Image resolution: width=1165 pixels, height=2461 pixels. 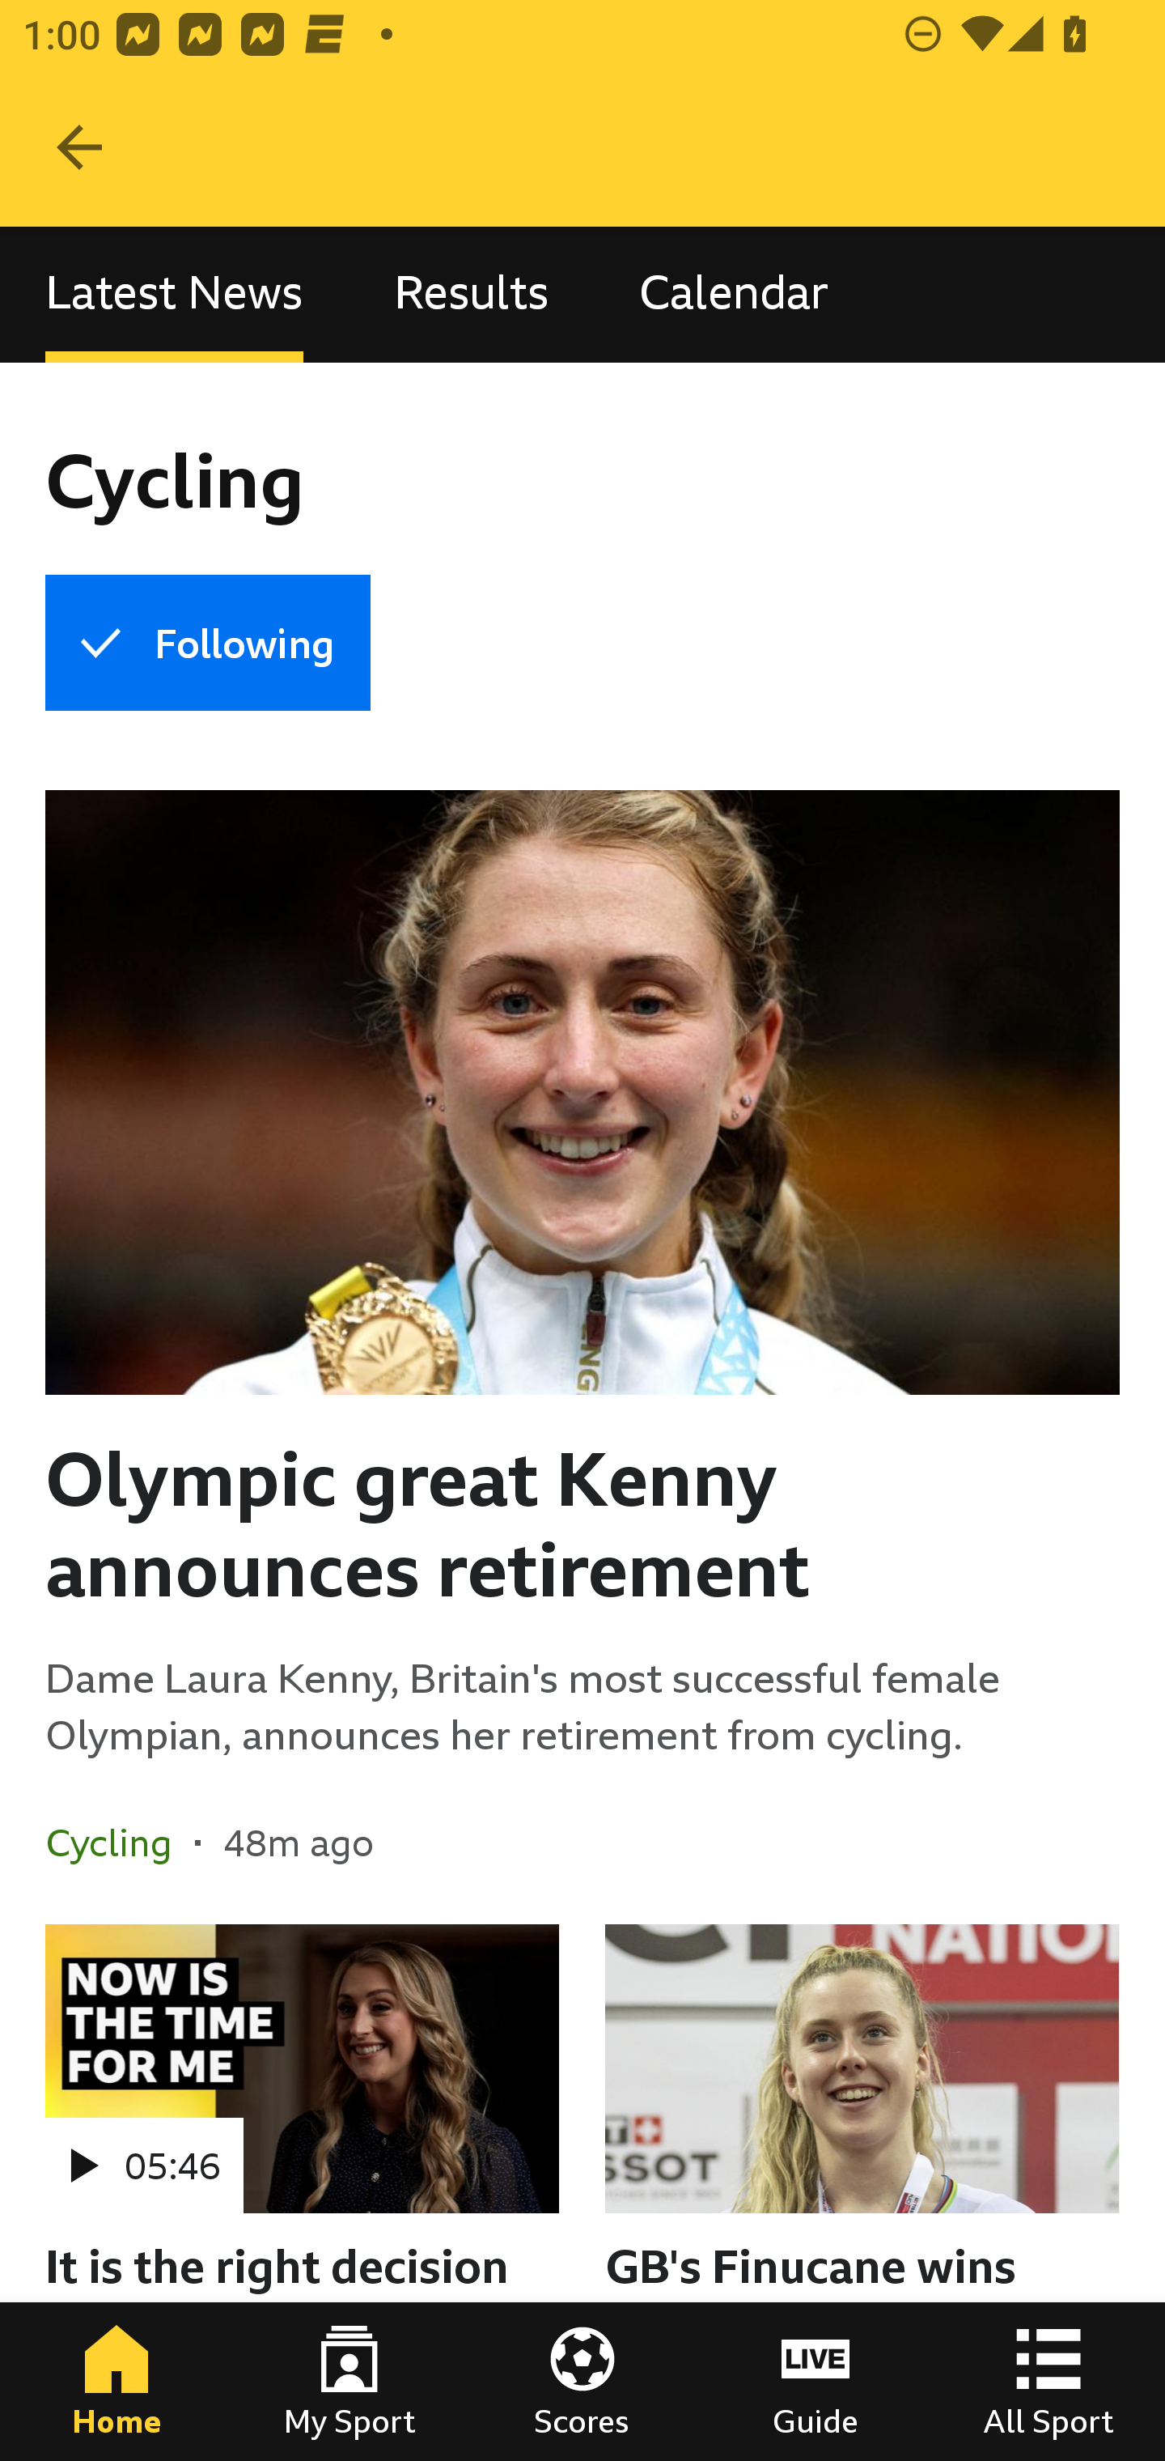 I want to click on Following Cycling Following, so click(x=207, y=643).